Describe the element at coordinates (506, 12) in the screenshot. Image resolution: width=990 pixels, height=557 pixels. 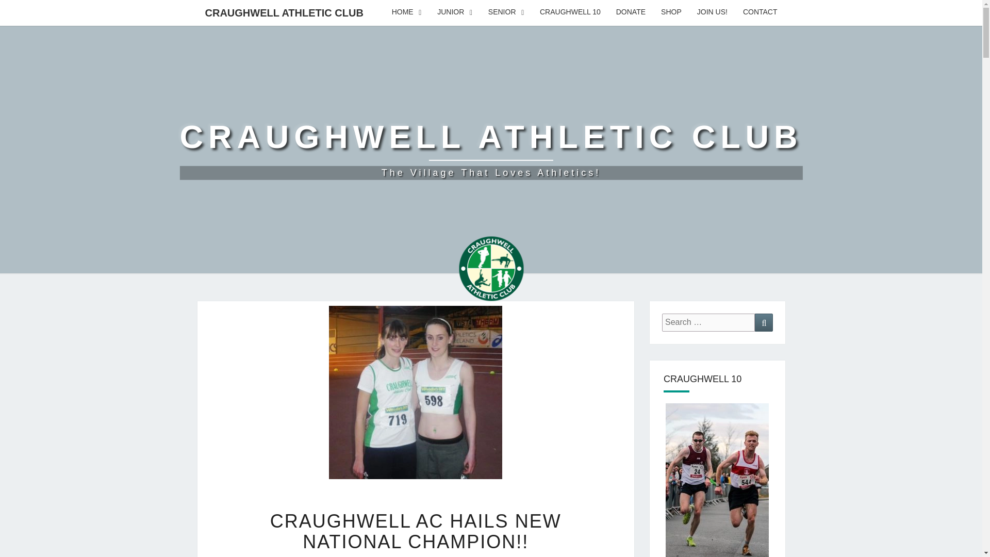
I see `HOME` at that location.